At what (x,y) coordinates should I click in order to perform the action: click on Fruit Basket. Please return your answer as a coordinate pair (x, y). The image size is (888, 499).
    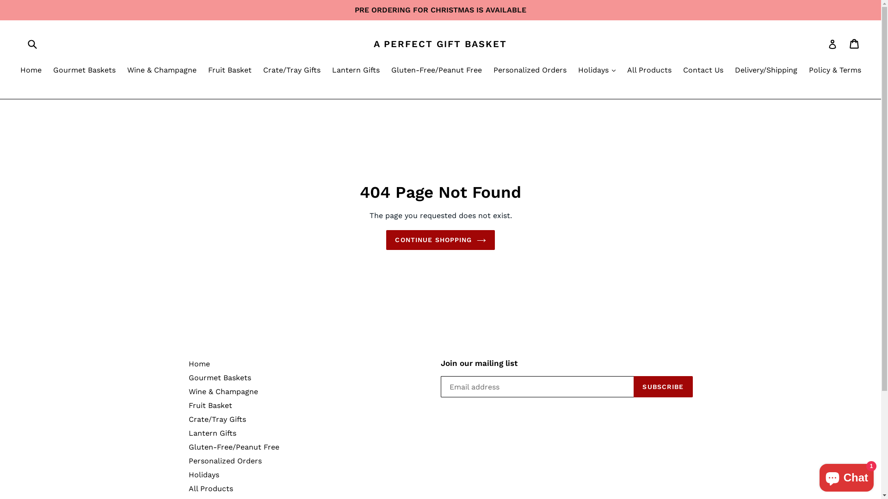
    Looking at the image, I should click on (230, 71).